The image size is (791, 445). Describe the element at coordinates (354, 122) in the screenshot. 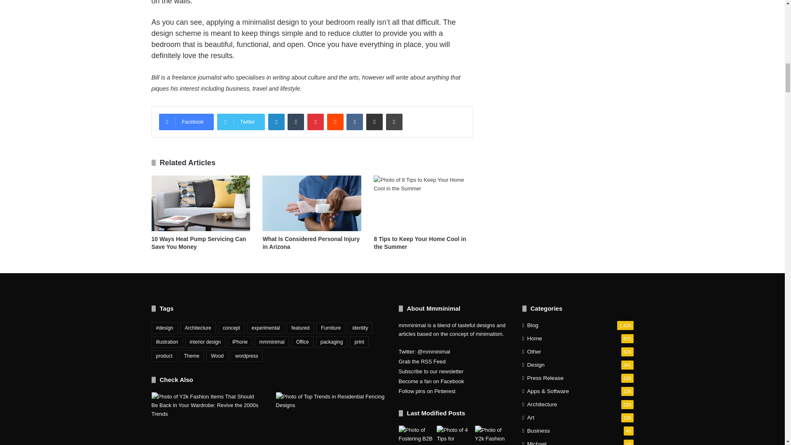

I see `VKontakte` at that location.